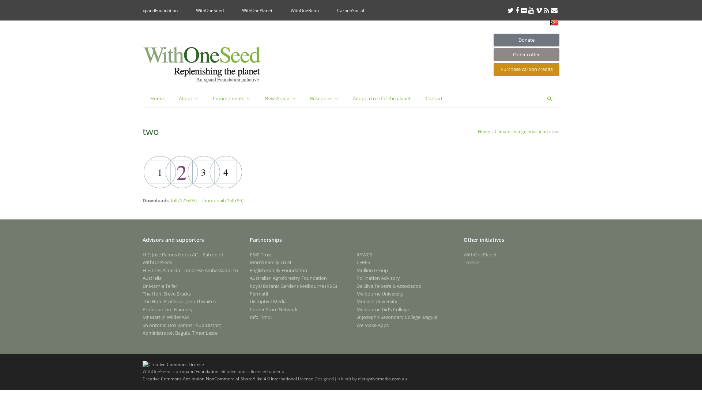  What do you see at coordinates (210, 10) in the screenshot?
I see `WithOneSeed` at bounding box center [210, 10].